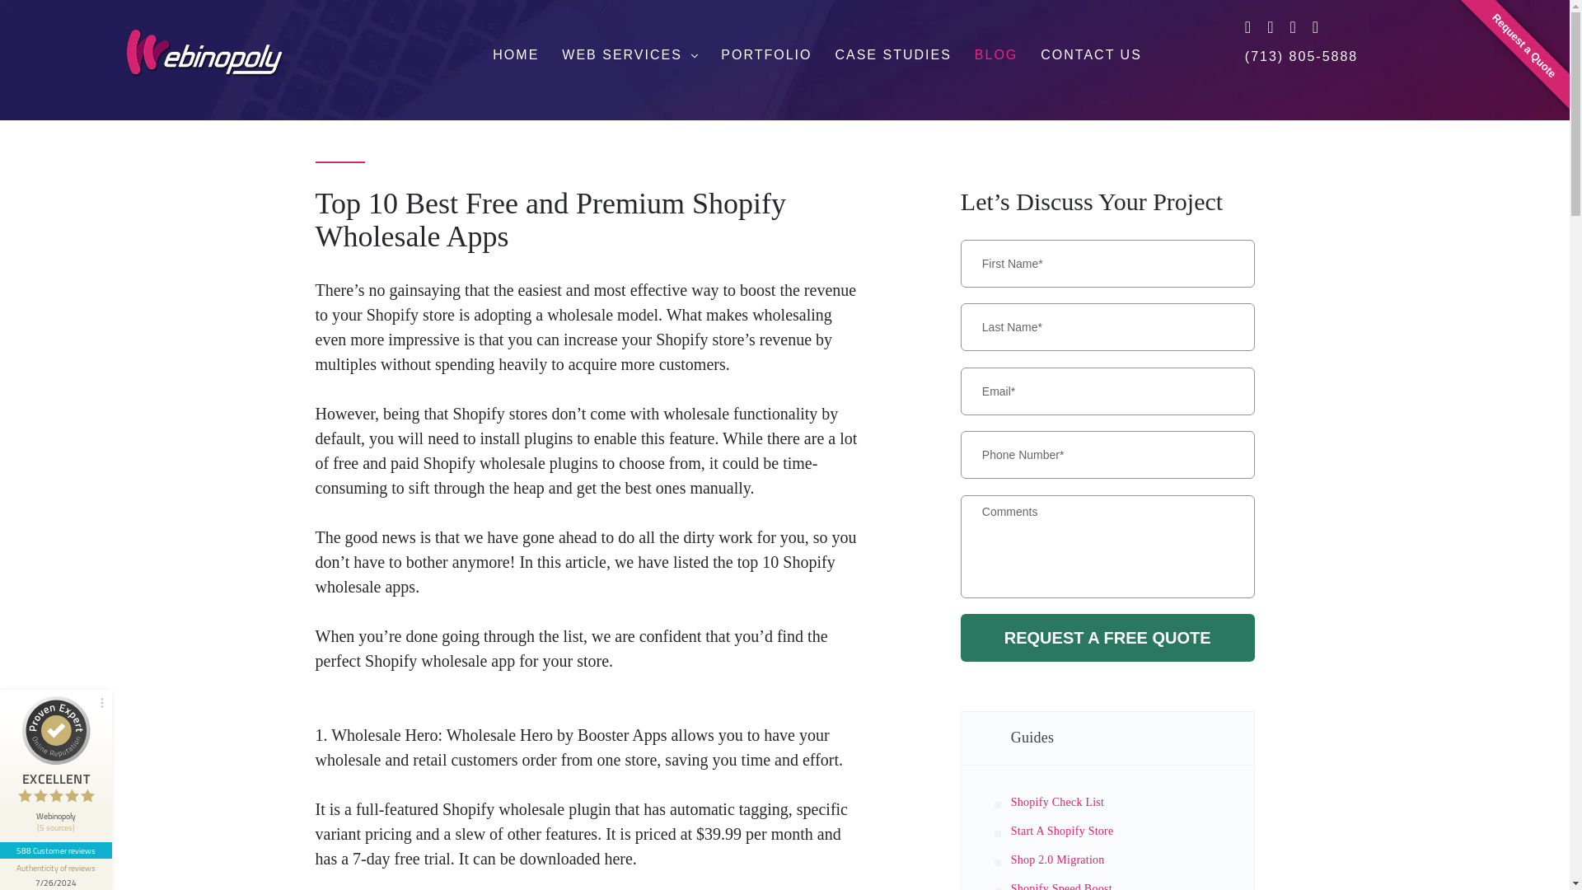 This screenshot has height=890, width=1582. What do you see at coordinates (124, 718) in the screenshot?
I see `Back to front page` at bounding box center [124, 718].